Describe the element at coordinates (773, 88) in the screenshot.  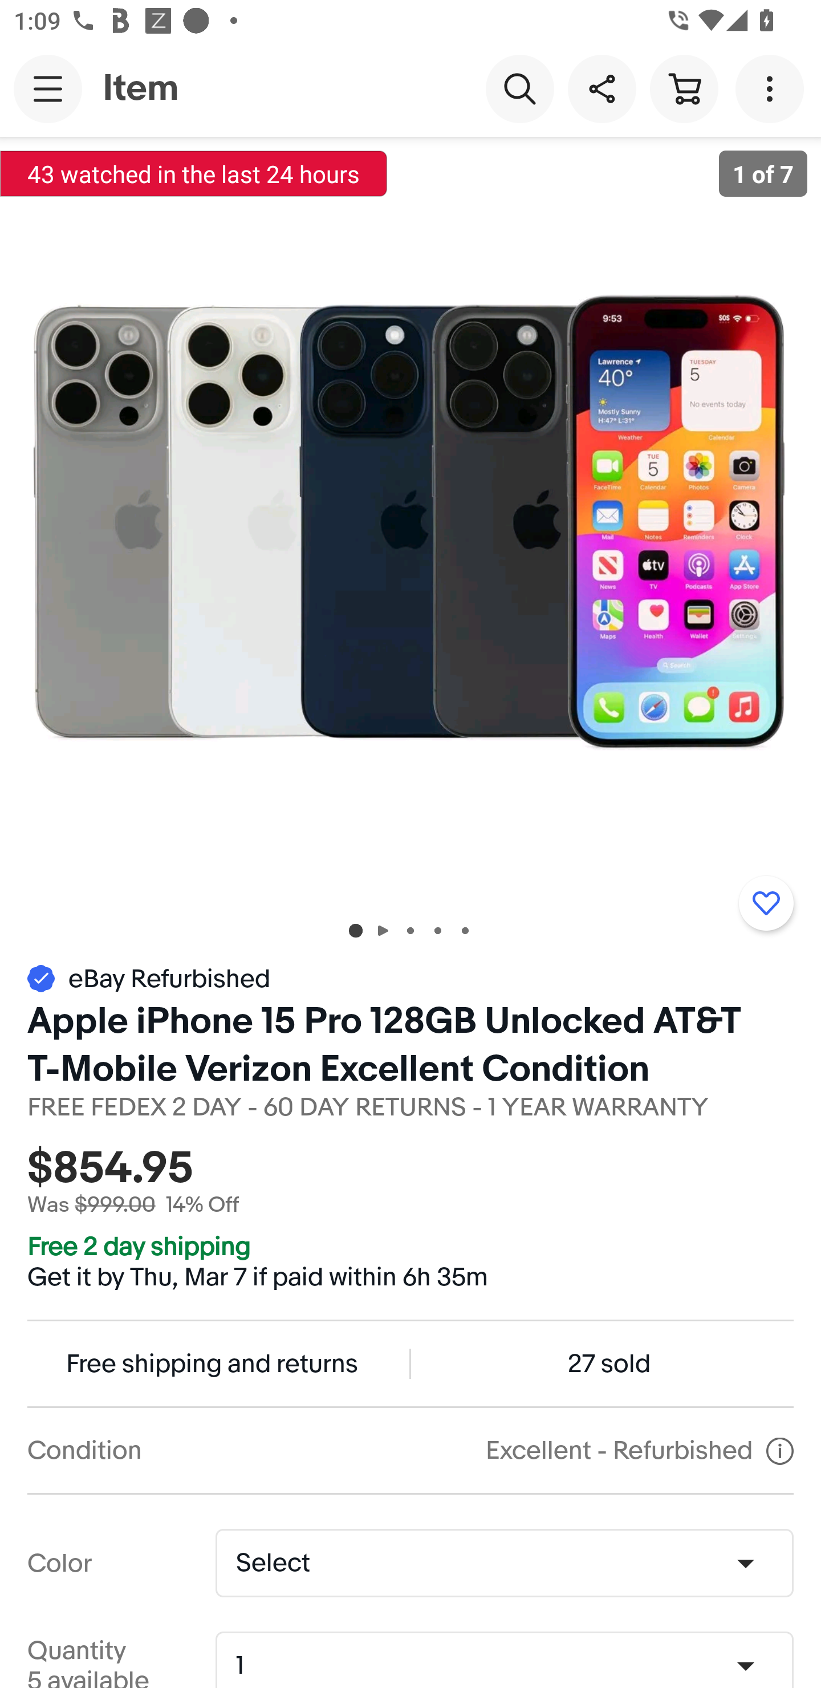
I see `More options` at that location.